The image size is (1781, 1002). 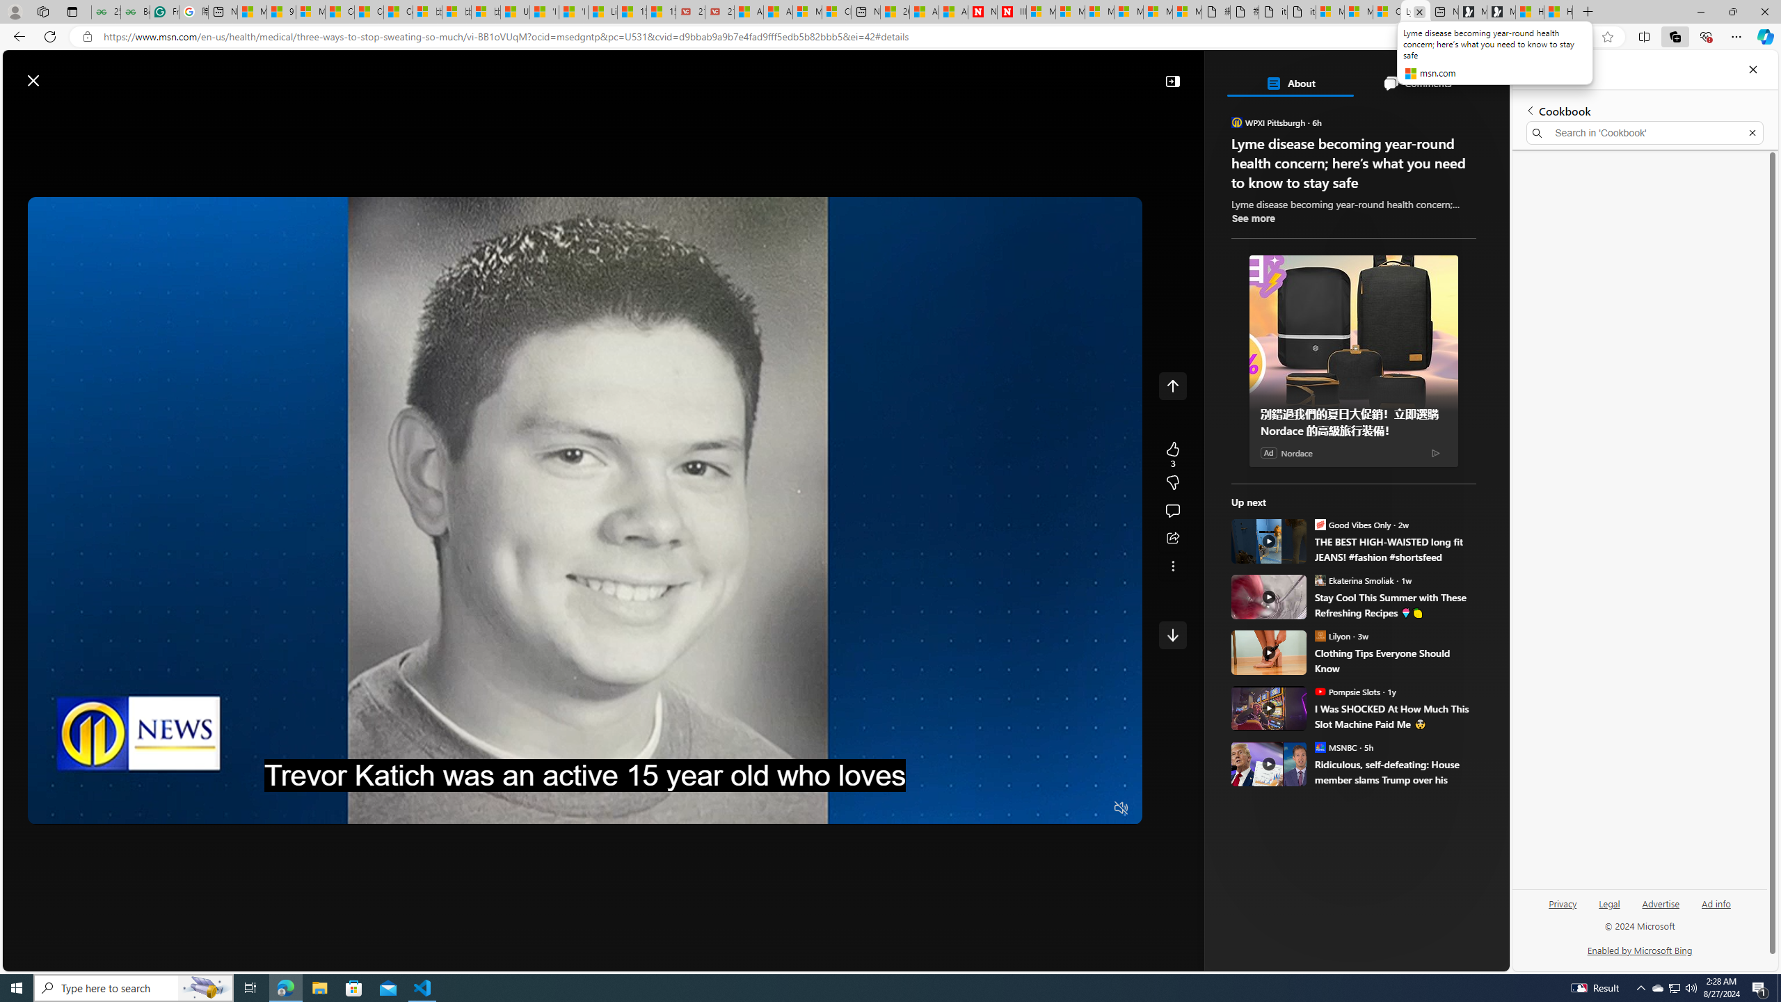 What do you see at coordinates (584, 791) in the screenshot?
I see `Progress Bar` at bounding box center [584, 791].